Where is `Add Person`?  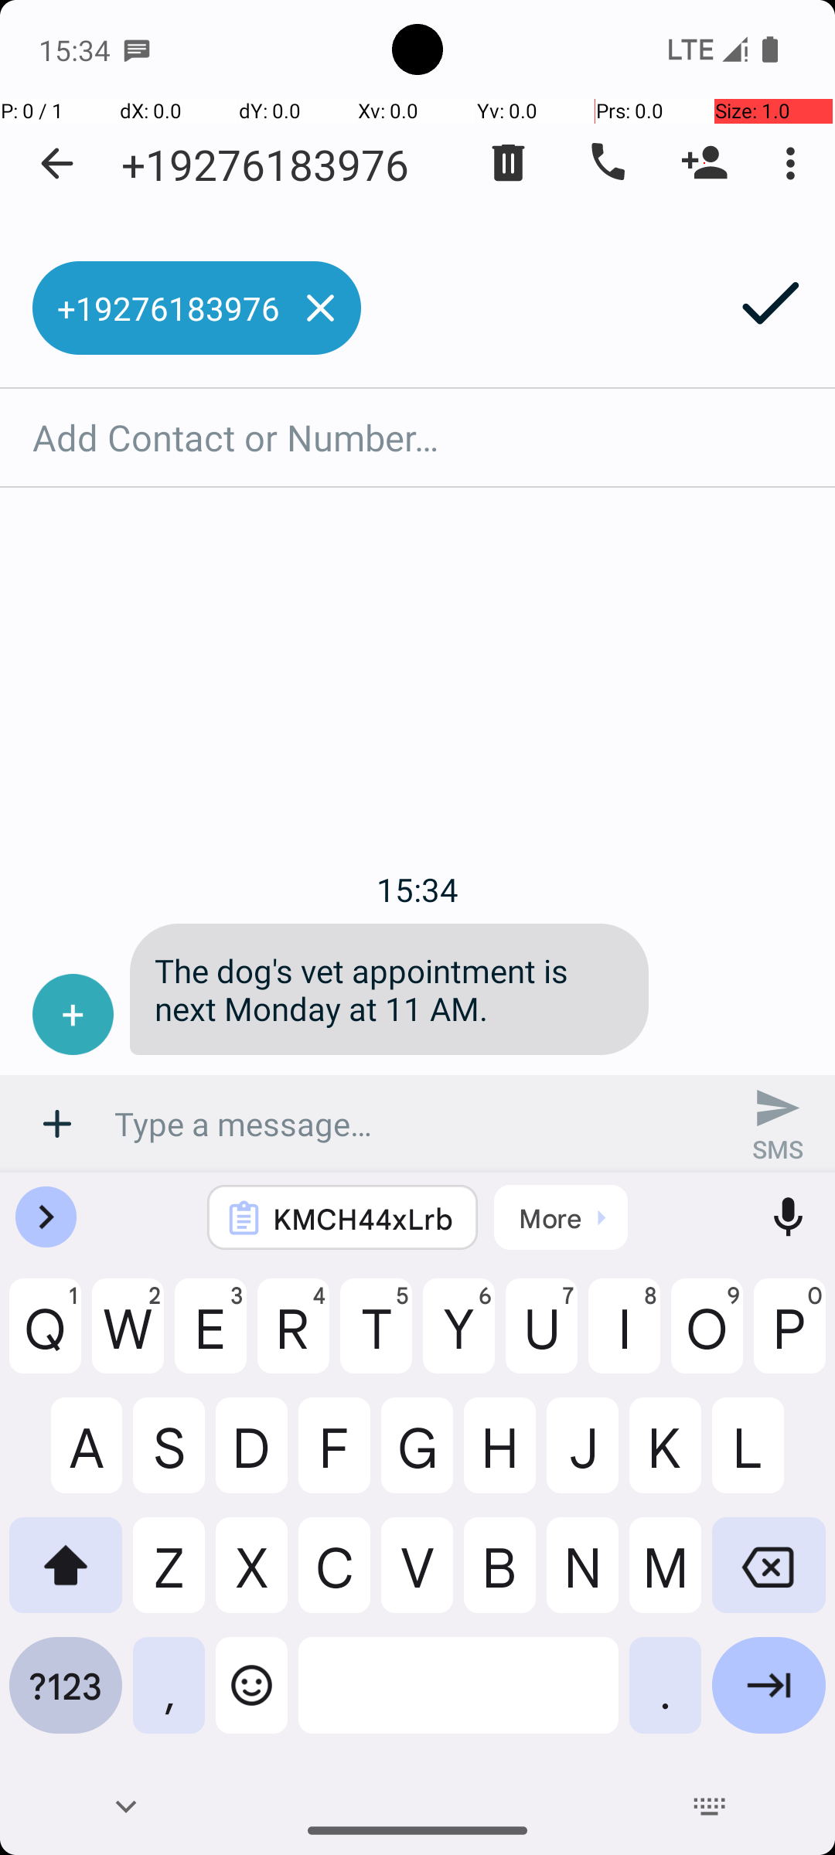 Add Person is located at coordinates (705, 163).